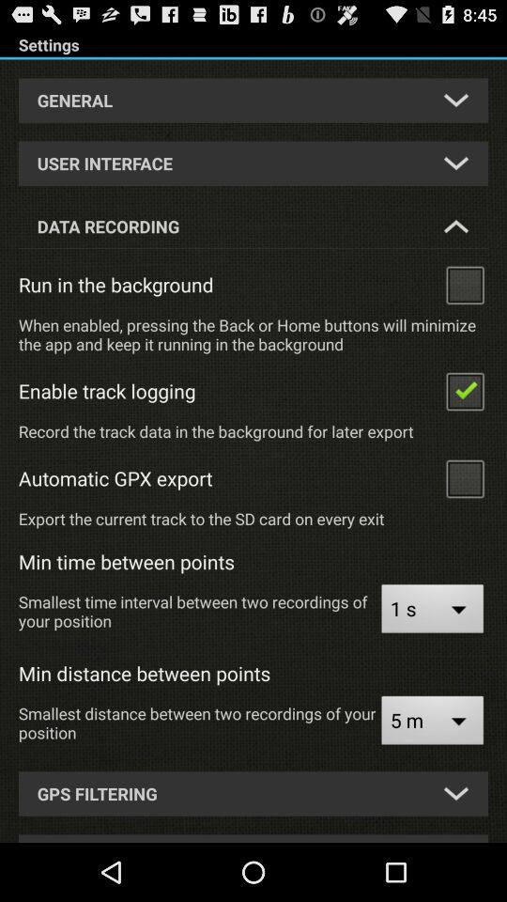  Describe the element at coordinates (464, 477) in the screenshot. I see `select the box right to automatic gpx export` at that location.